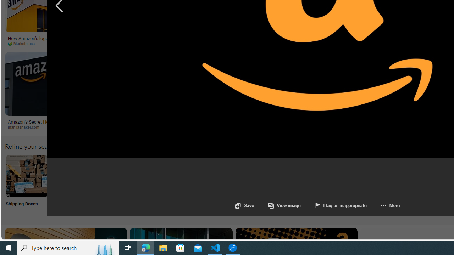  What do you see at coordinates (167, 185) in the screenshot?
I see `Amazon Log into My Account Log into My Account` at bounding box center [167, 185].